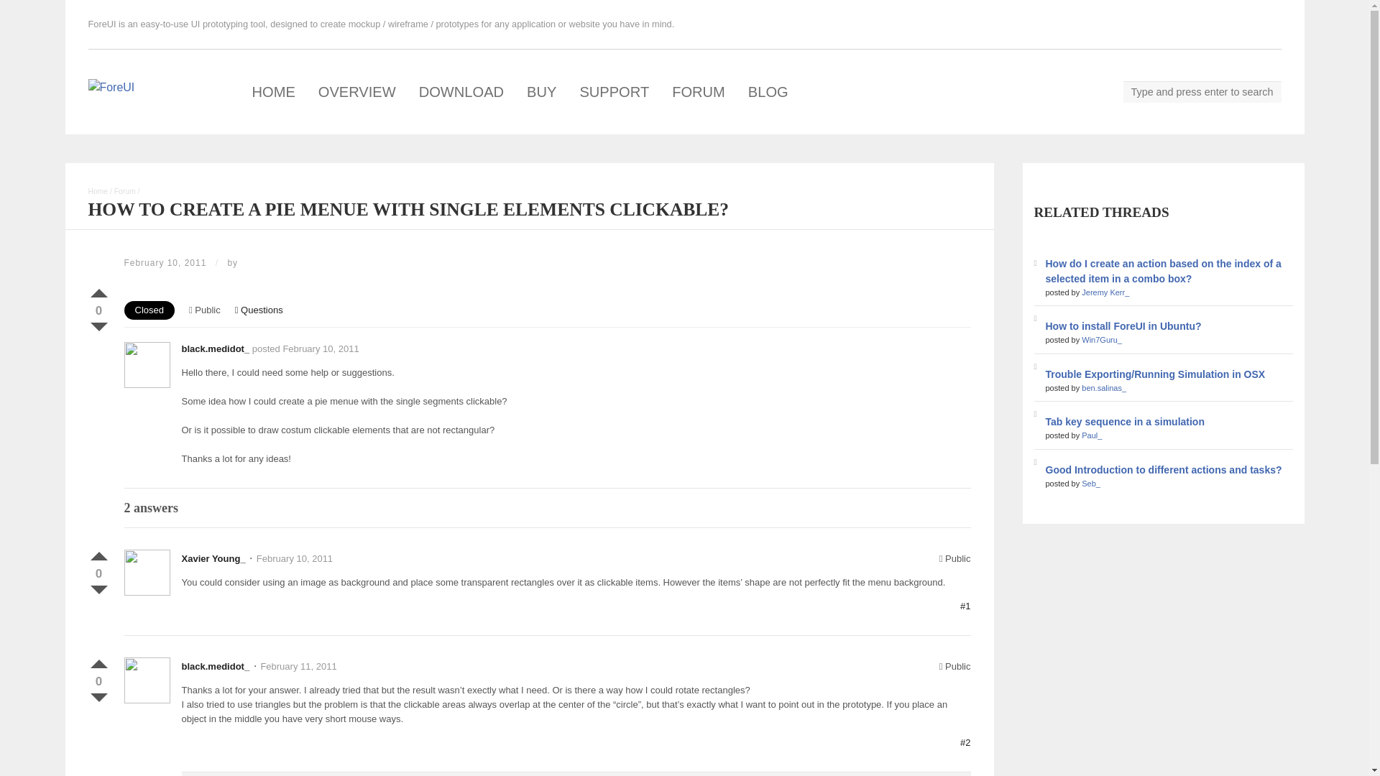 This screenshot has width=1380, height=776. I want to click on Questions, so click(259, 310).